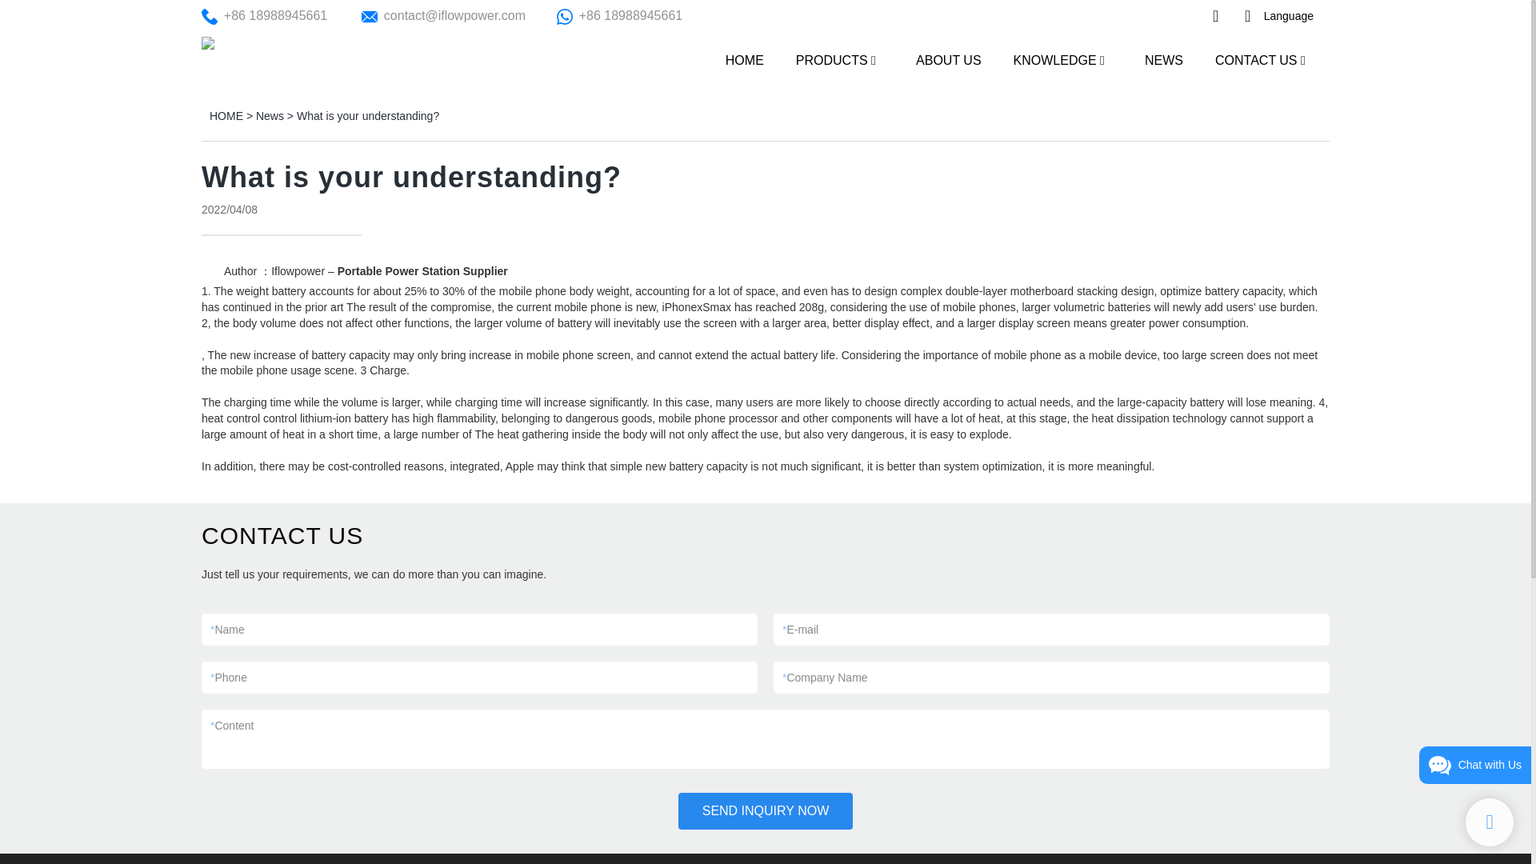  Describe the element at coordinates (1256, 59) in the screenshot. I see `CONTACT US` at that location.